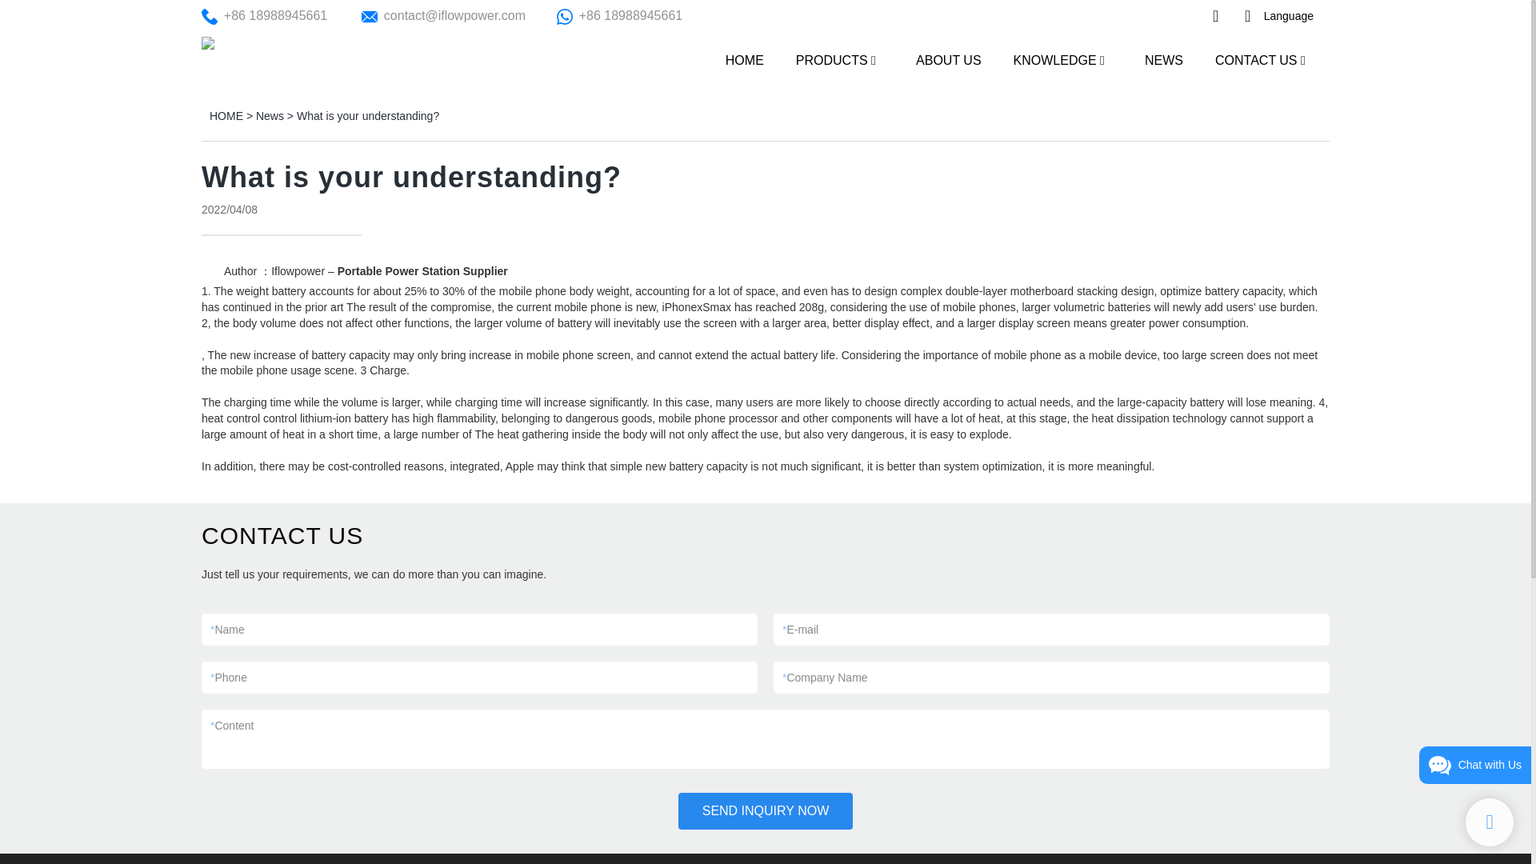  Describe the element at coordinates (1256, 59) in the screenshot. I see `CONTACT US` at that location.